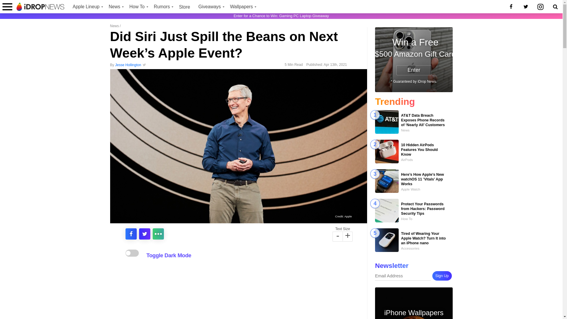 This screenshot has height=319, width=567. Describe the element at coordinates (137, 7) in the screenshot. I see `How To` at that location.